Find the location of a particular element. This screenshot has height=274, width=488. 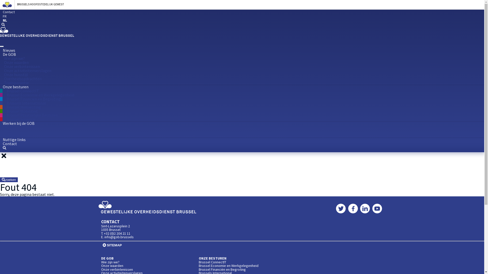

Brussel Synergie is located at coordinates (21, 119).